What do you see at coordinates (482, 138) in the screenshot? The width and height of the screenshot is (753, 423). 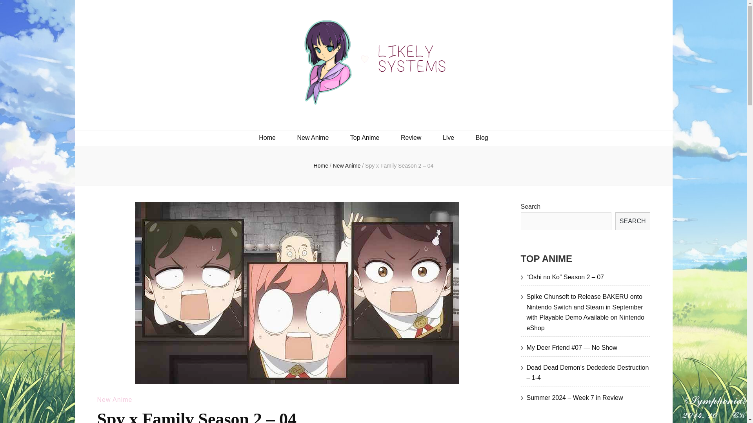 I see `Blog` at bounding box center [482, 138].